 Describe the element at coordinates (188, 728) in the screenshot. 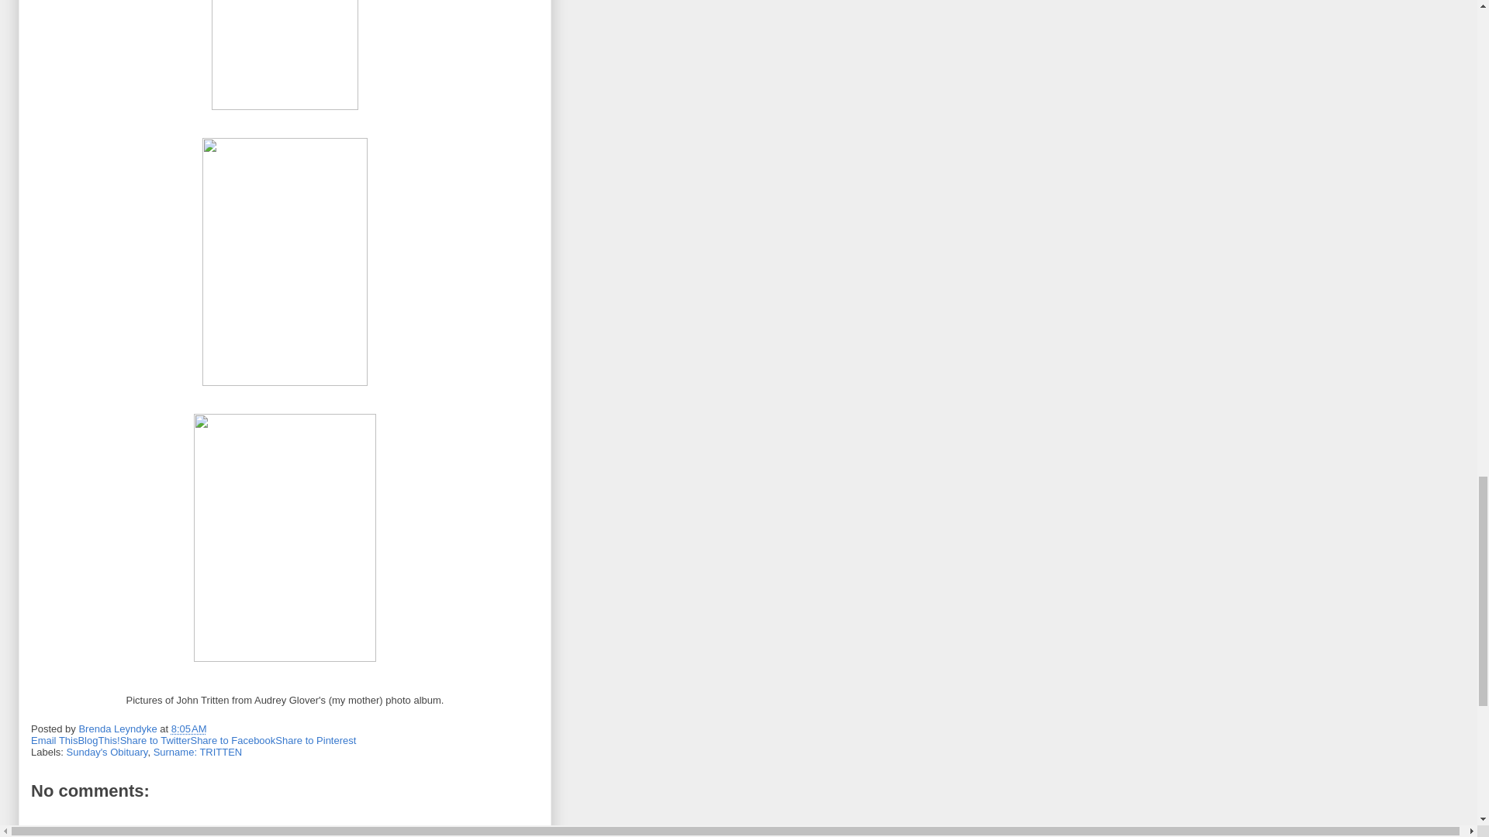

I see `permanent link` at that location.